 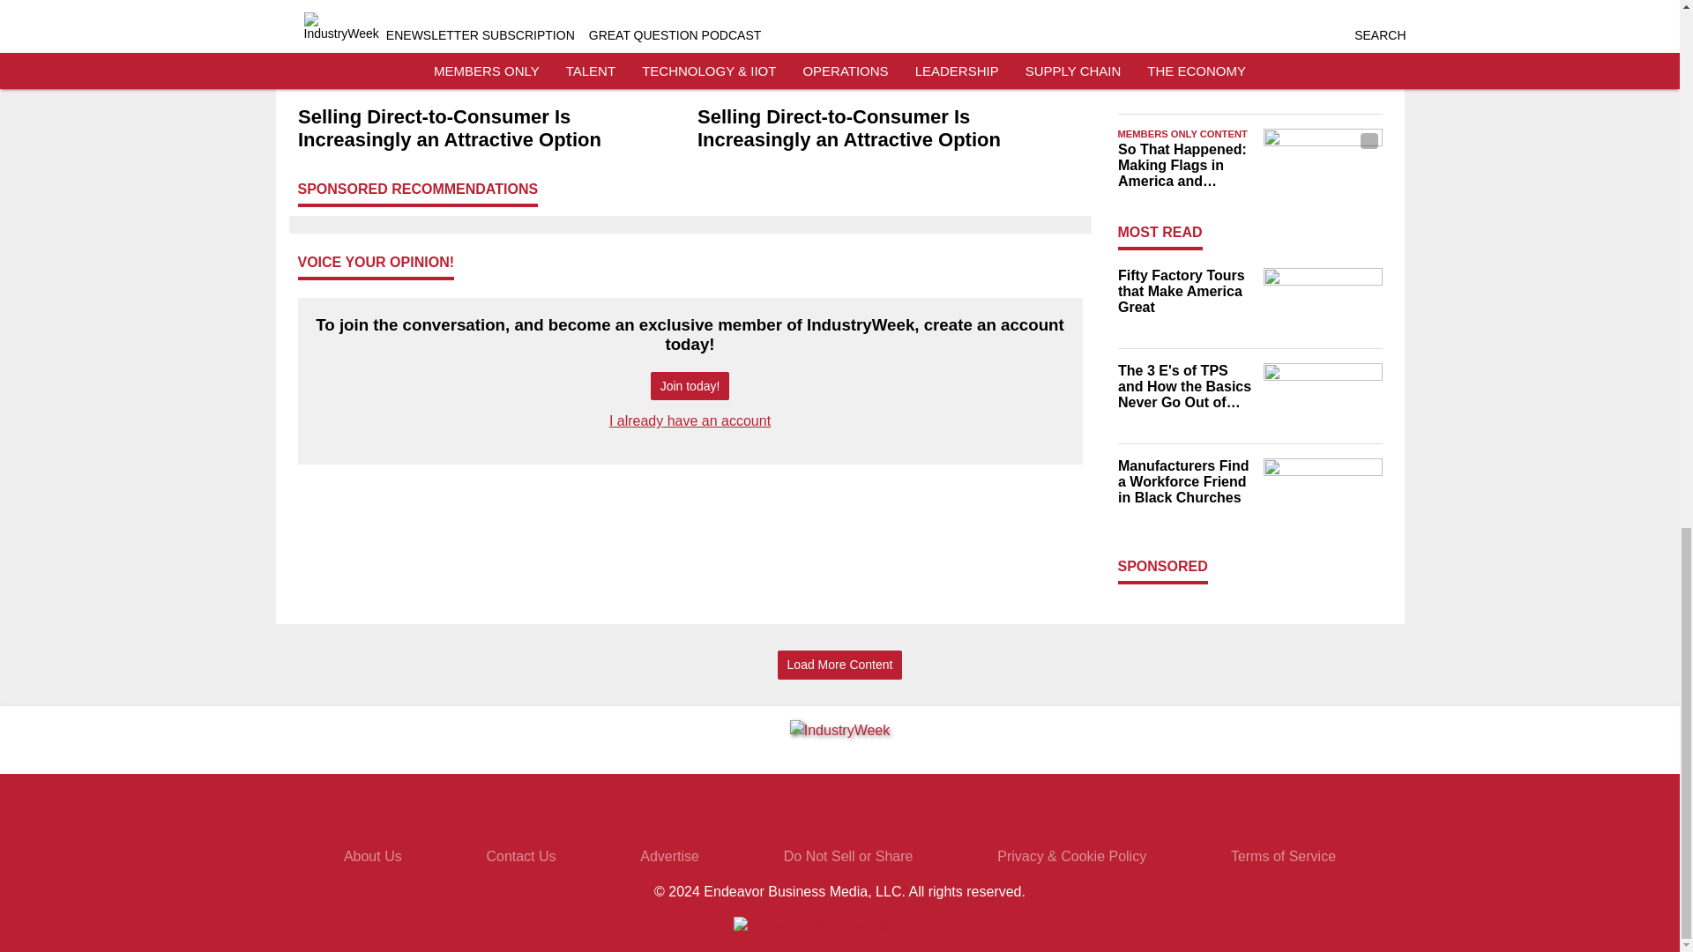 What do you see at coordinates (690, 420) in the screenshot?
I see `I already have an account` at bounding box center [690, 420].